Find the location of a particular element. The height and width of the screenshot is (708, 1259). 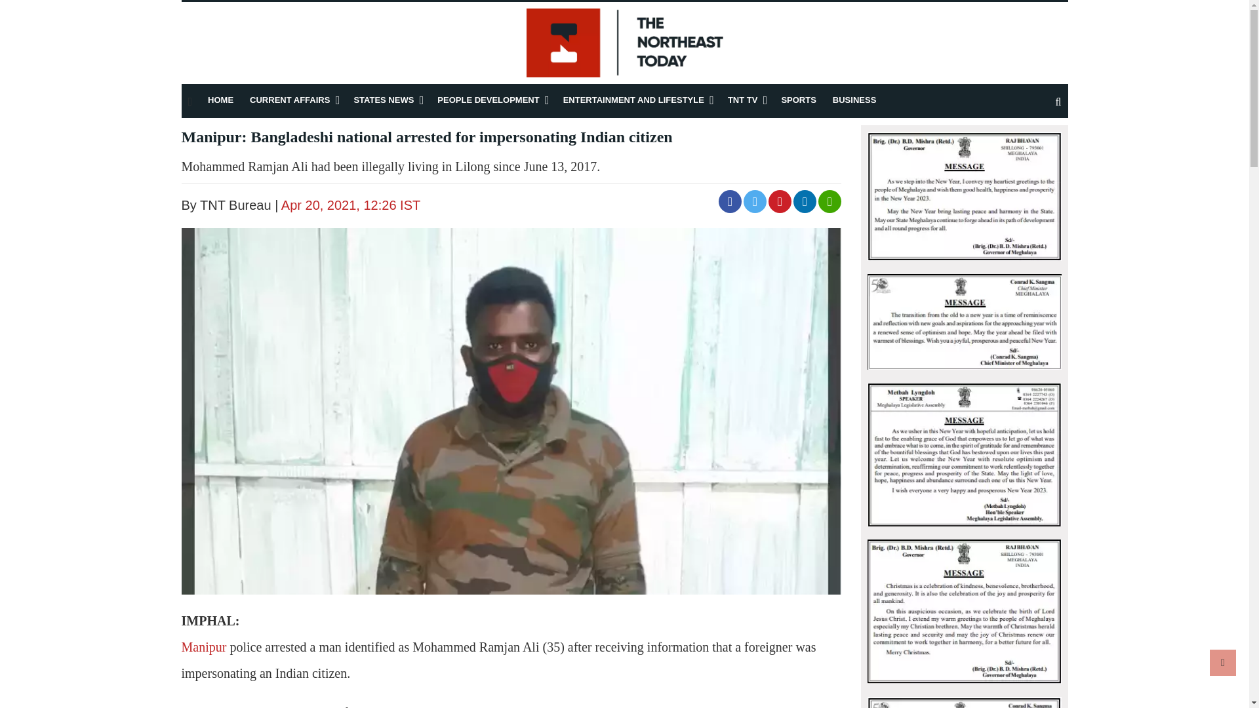

SPORTS is located at coordinates (798, 100).